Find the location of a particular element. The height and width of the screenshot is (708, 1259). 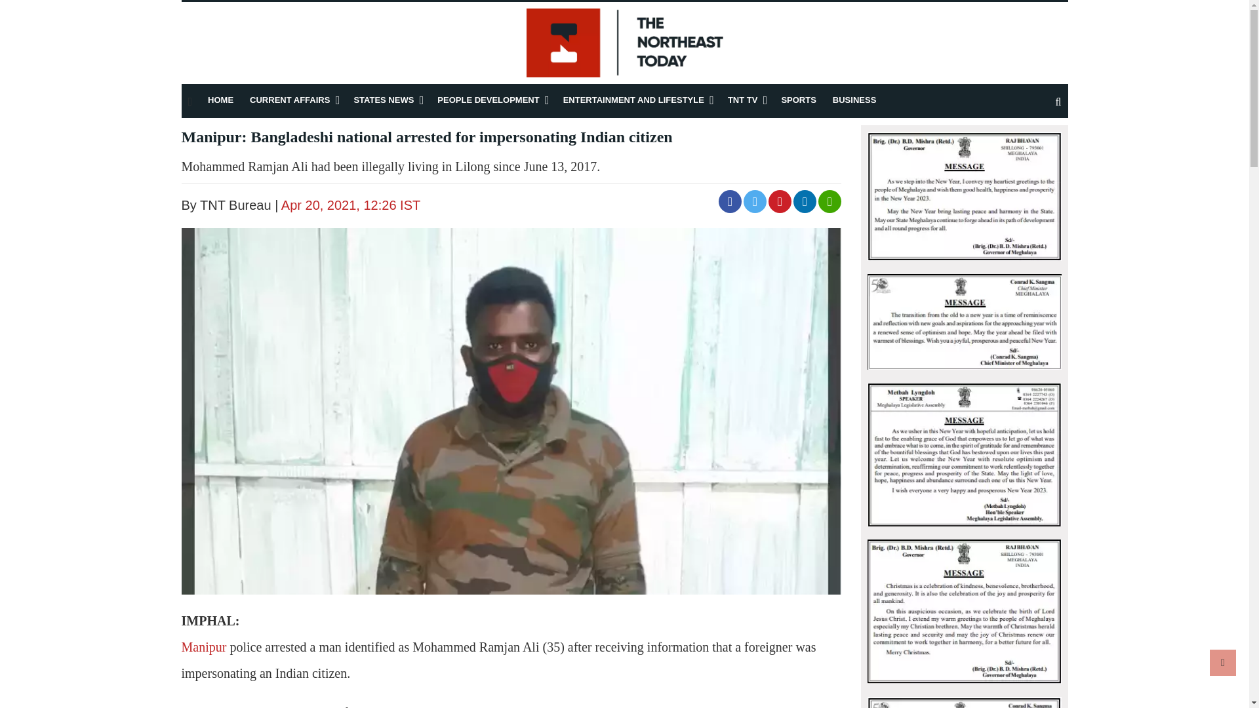

SPORTS is located at coordinates (798, 100).